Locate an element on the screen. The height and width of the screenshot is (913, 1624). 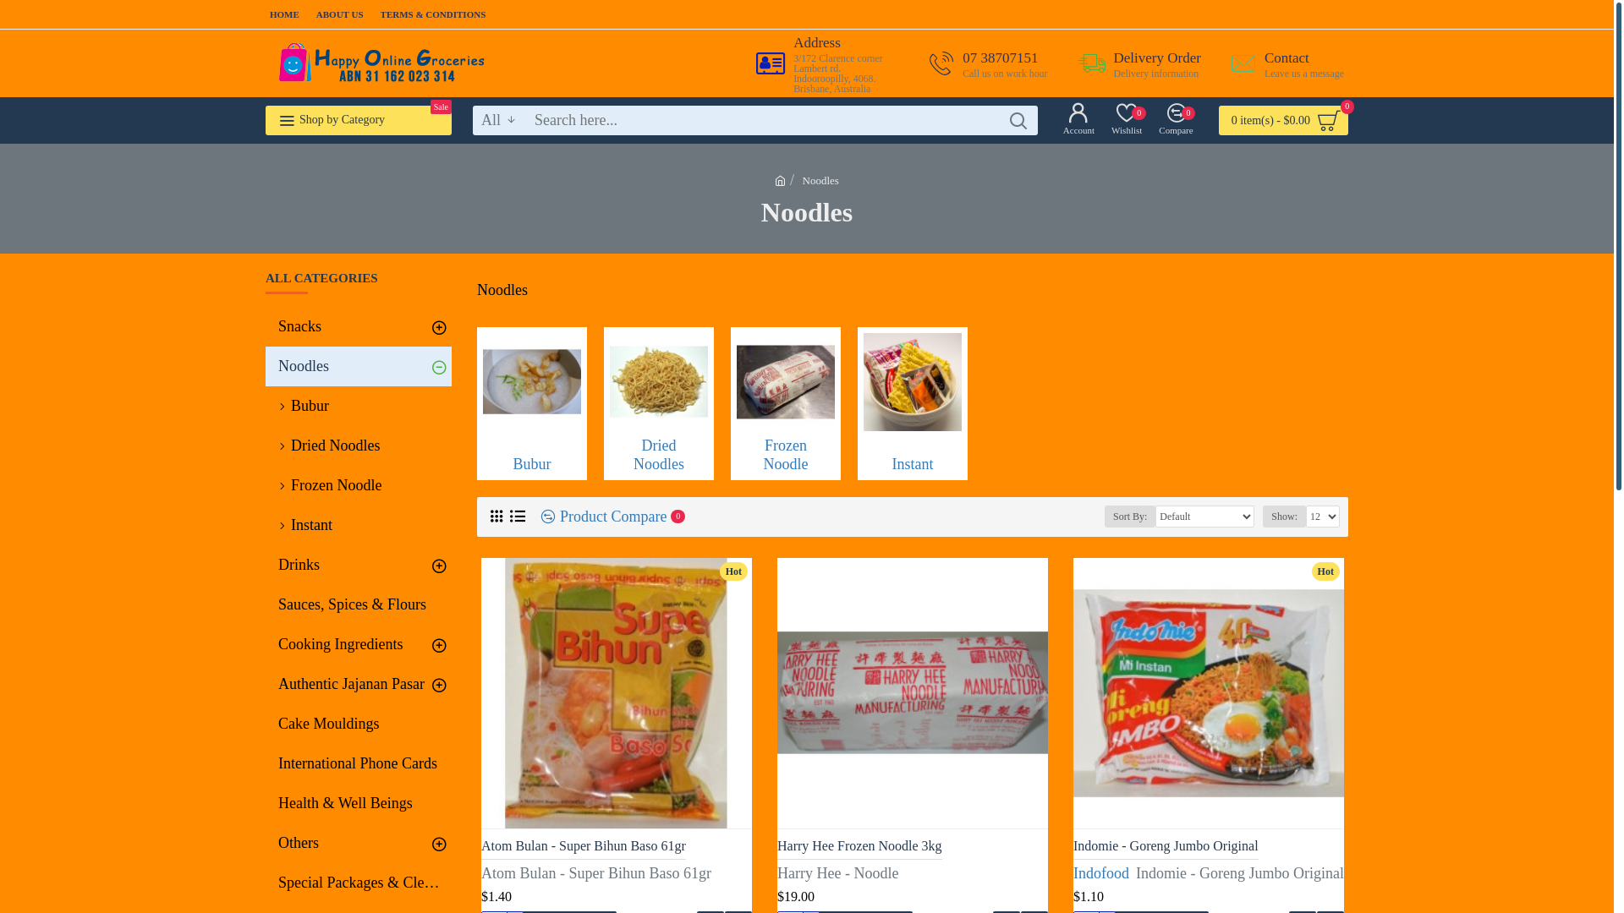
HOME is located at coordinates (284, 15).